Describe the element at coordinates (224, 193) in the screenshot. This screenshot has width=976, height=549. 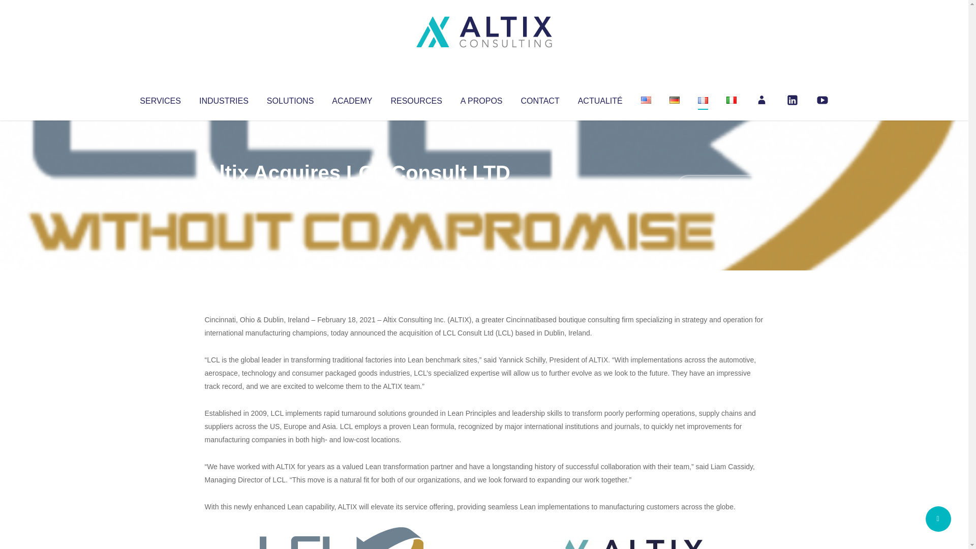
I see `Articles par Altix` at that location.